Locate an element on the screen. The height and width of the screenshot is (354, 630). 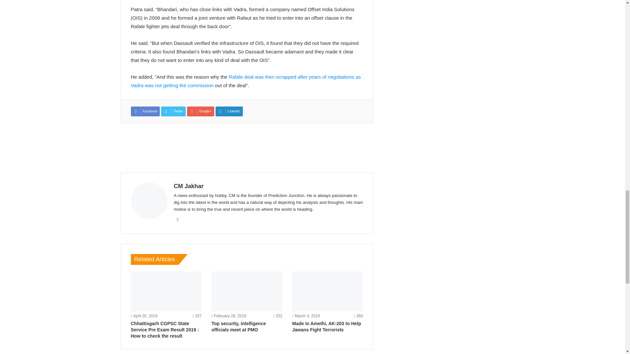
Top security, intelligence officials meet at PMO is located at coordinates (238, 326).